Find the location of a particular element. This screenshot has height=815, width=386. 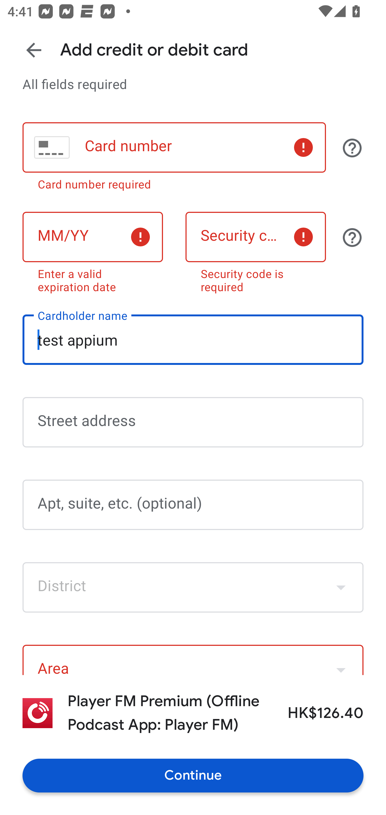

Security code Error Security code is required is located at coordinates (256, 250).